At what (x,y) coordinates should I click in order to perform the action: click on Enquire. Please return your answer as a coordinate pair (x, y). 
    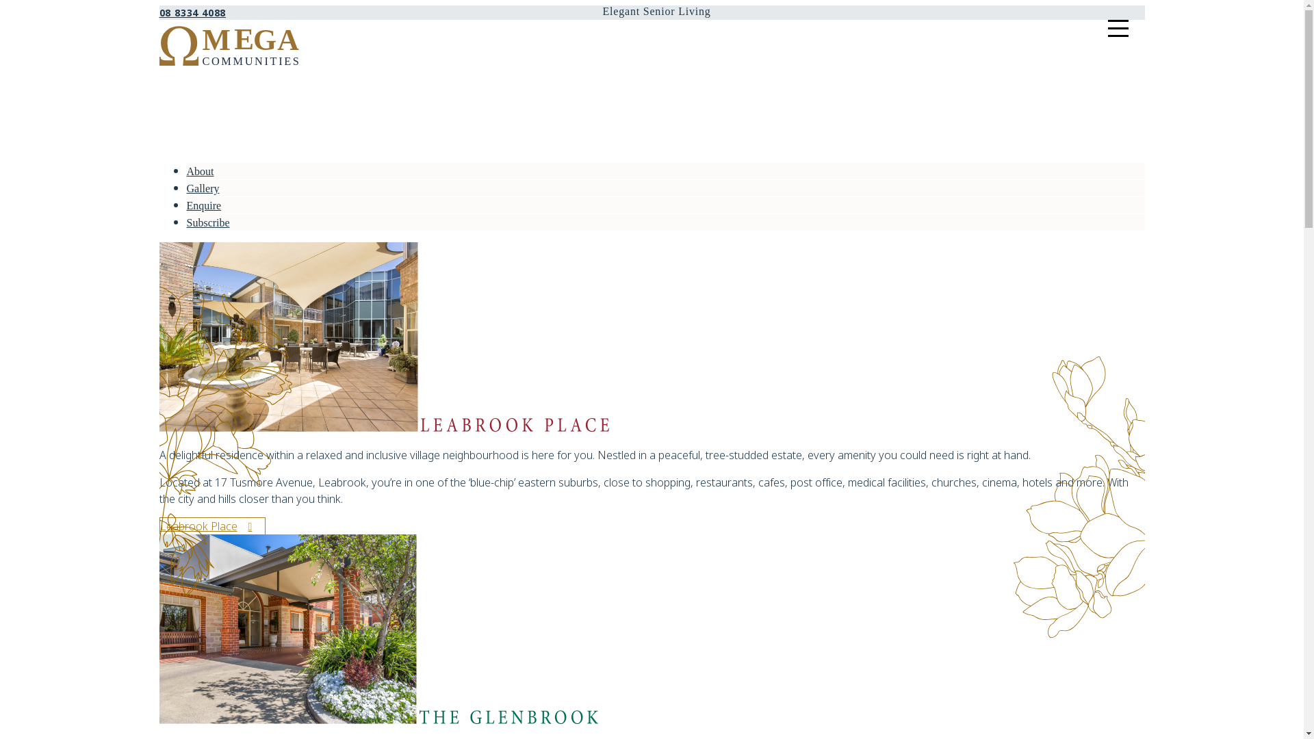
    Looking at the image, I should click on (204, 205).